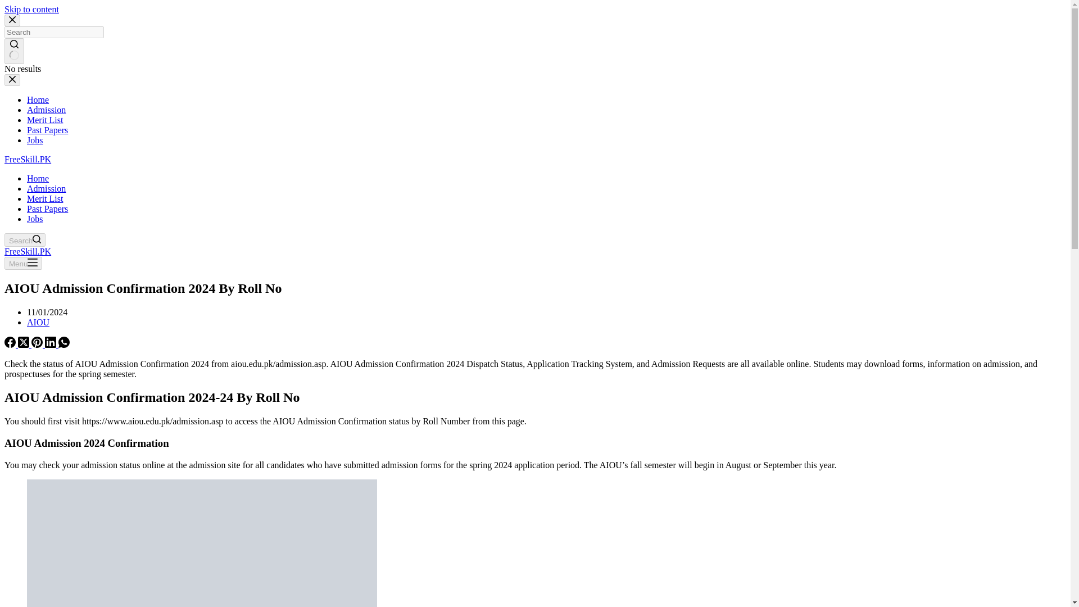 This screenshot has width=1079, height=607. What do you see at coordinates (22, 263) in the screenshot?
I see `Menu` at bounding box center [22, 263].